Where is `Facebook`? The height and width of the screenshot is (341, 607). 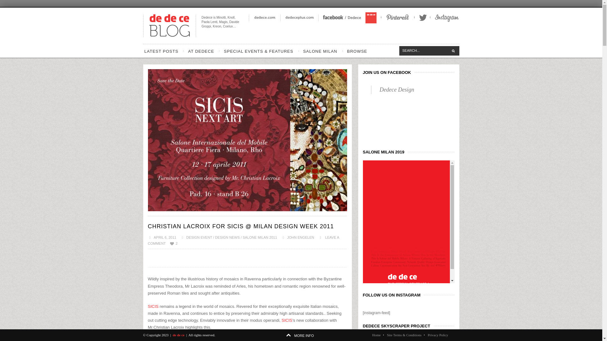
Facebook is located at coordinates (349, 18).